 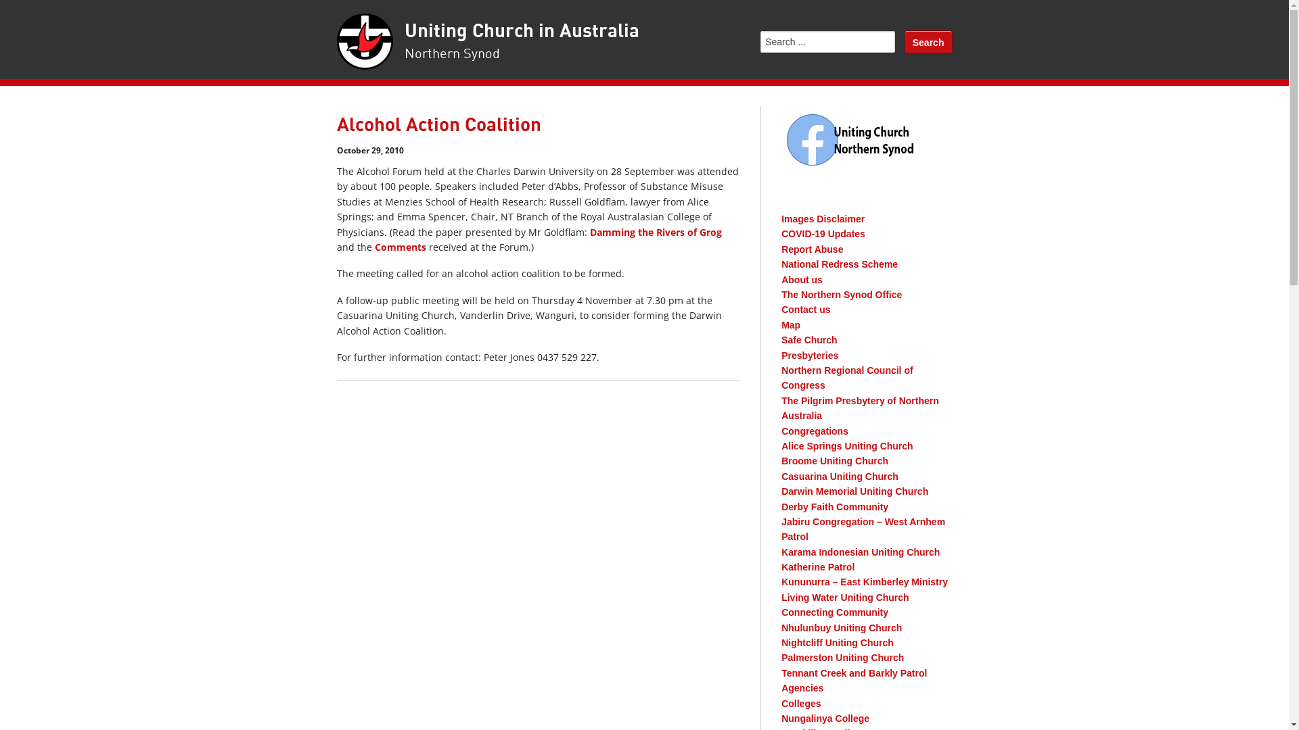 I want to click on Congregations, so click(x=815, y=431).